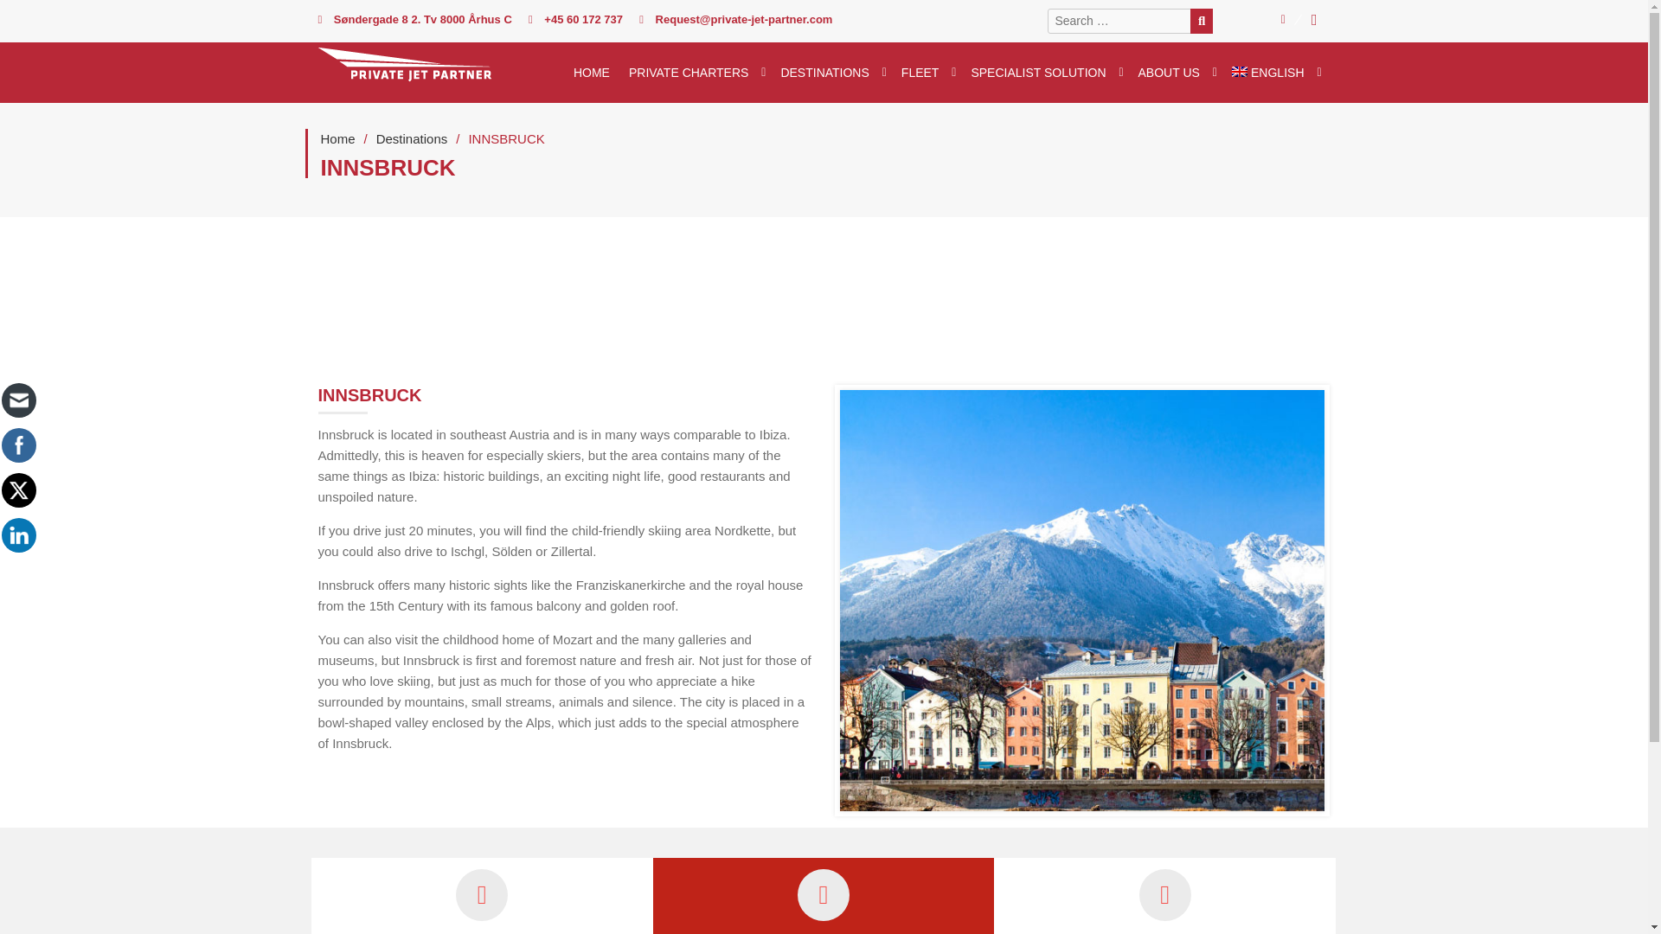 Image resolution: width=1661 pixels, height=934 pixels. Describe the element at coordinates (19, 534) in the screenshot. I see `LinkedIn` at that location.